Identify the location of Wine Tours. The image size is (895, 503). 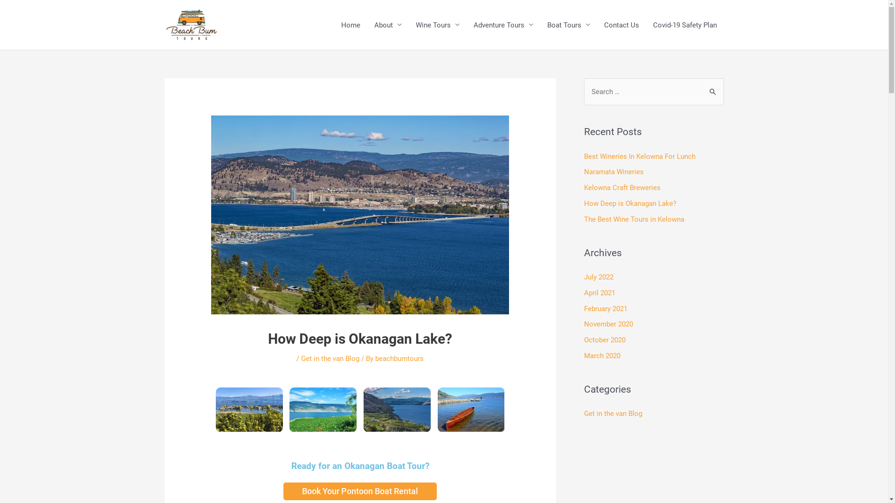
(437, 25).